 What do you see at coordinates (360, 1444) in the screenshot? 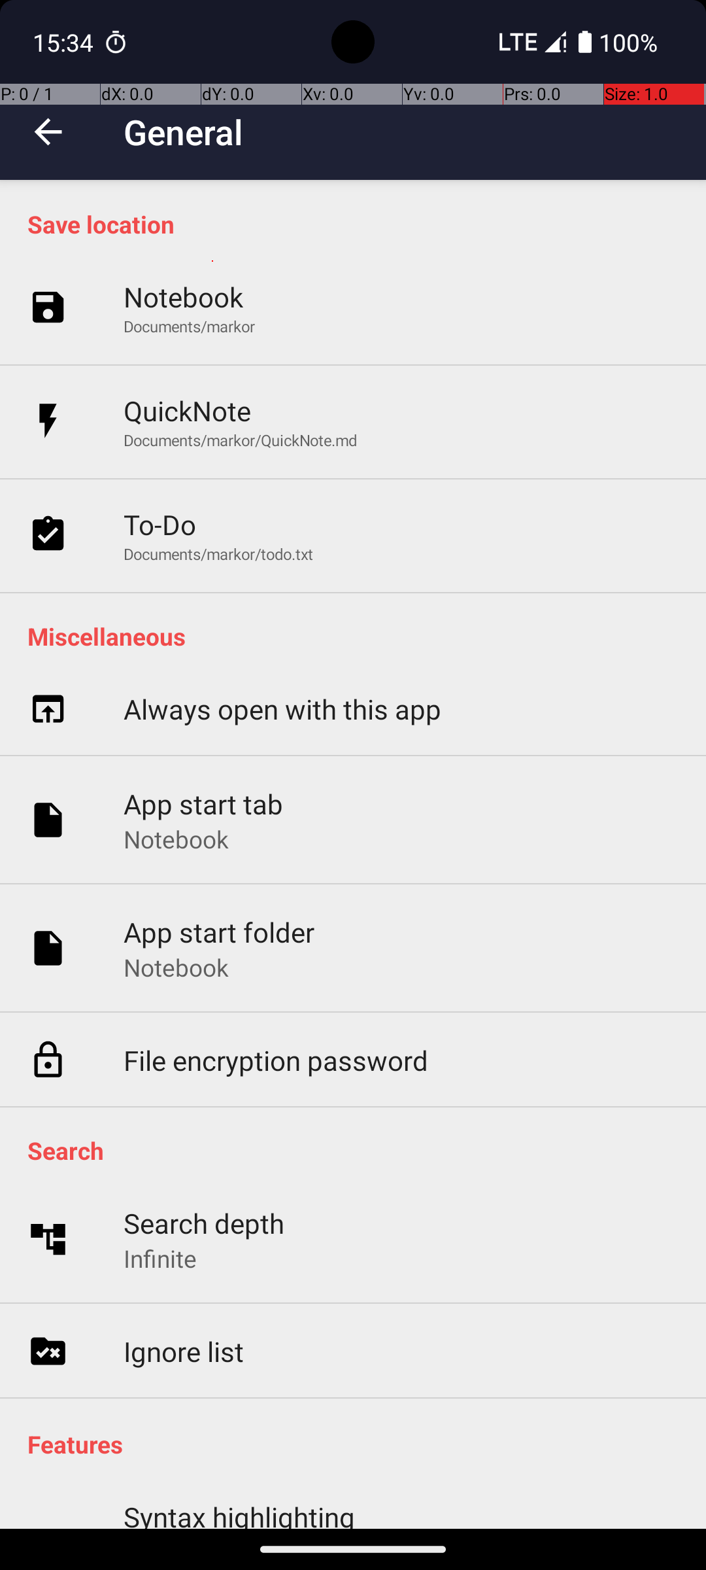
I see `Features` at bounding box center [360, 1444].